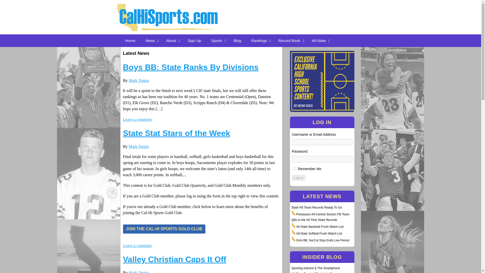 Image resolution: width=485 pixels, height=273 pixels. I want to click on Permalink to Valley Christian Caps It Off, so click(174, 259).